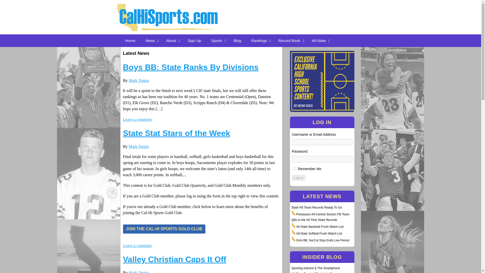 Image resolution: width=485 pixels, height=273 pixels. I want to click on Permalink to Valley Christian Caps It Off, so click(174, 259).